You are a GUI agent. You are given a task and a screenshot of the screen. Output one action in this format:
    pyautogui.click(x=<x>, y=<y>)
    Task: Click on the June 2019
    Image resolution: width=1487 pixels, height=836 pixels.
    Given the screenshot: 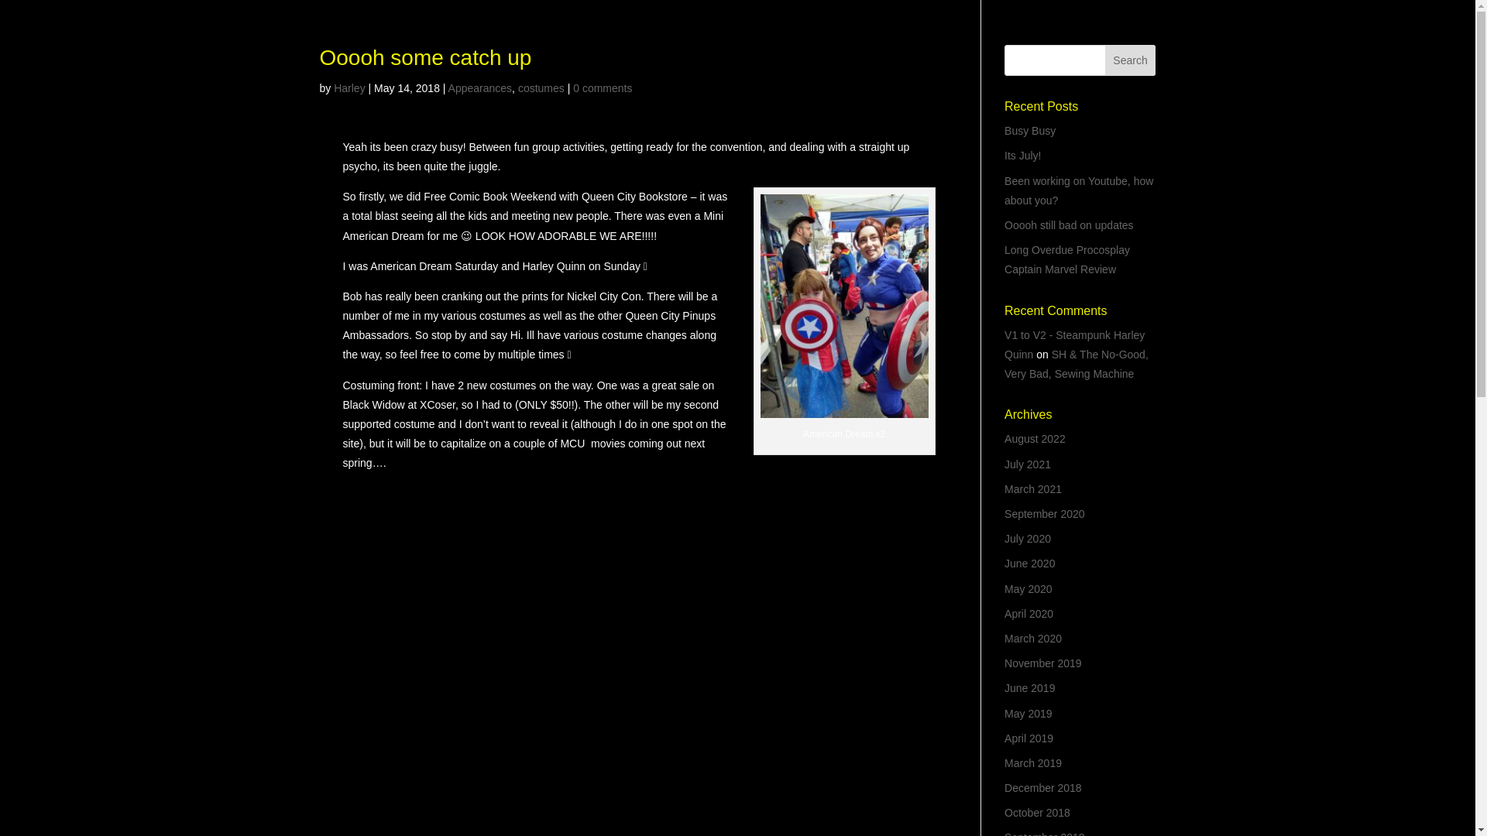 What is the action you would take?
    pyautogui.click(x=1029, y=688)
    